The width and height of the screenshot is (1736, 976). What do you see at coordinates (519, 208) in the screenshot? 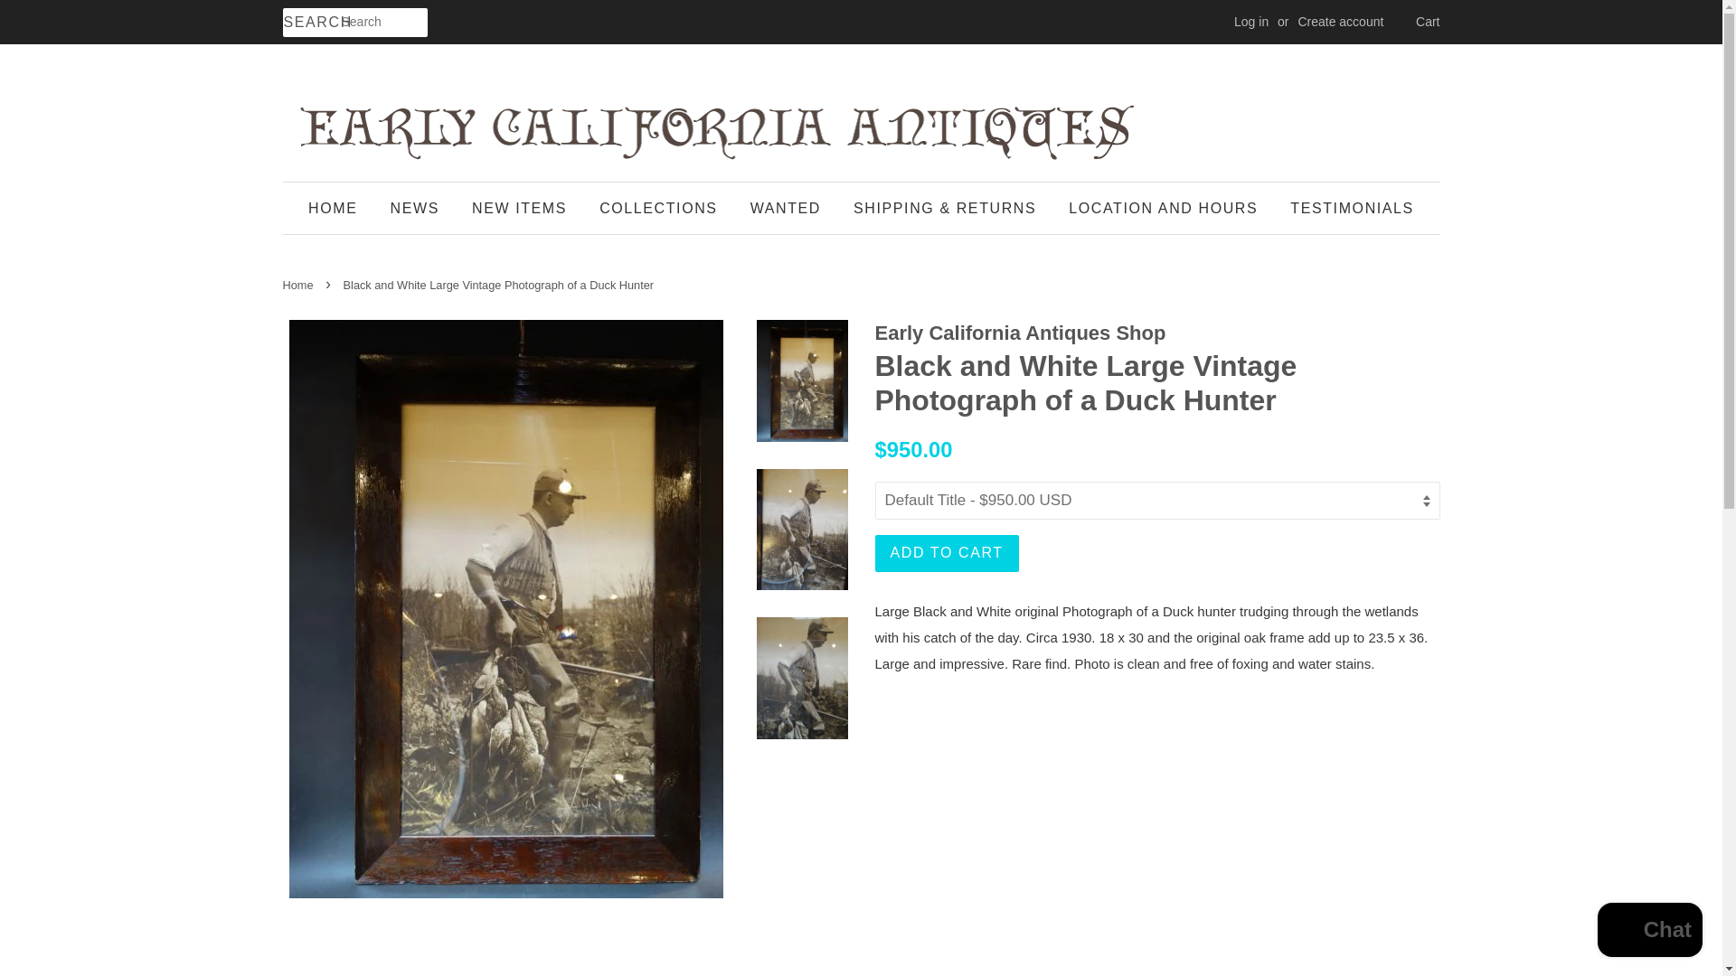
I see `NEW ITEMS` at bounding box center [519, 208].